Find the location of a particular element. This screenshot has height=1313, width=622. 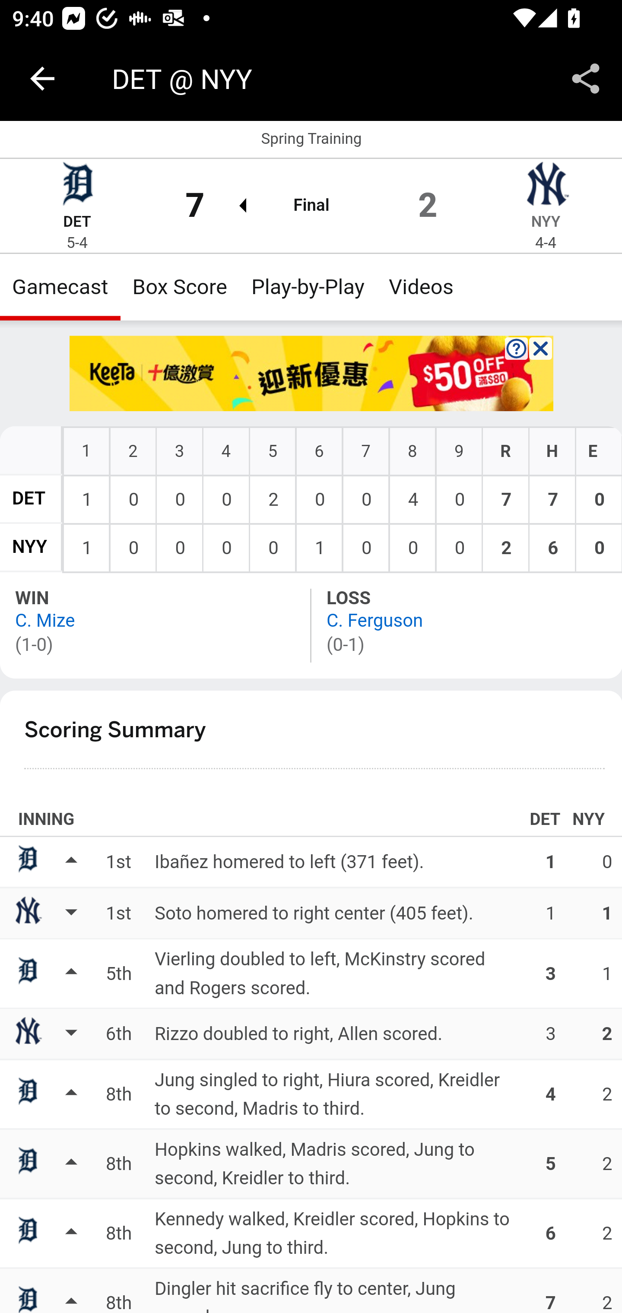

NYY is located at coordinates (30, 548).